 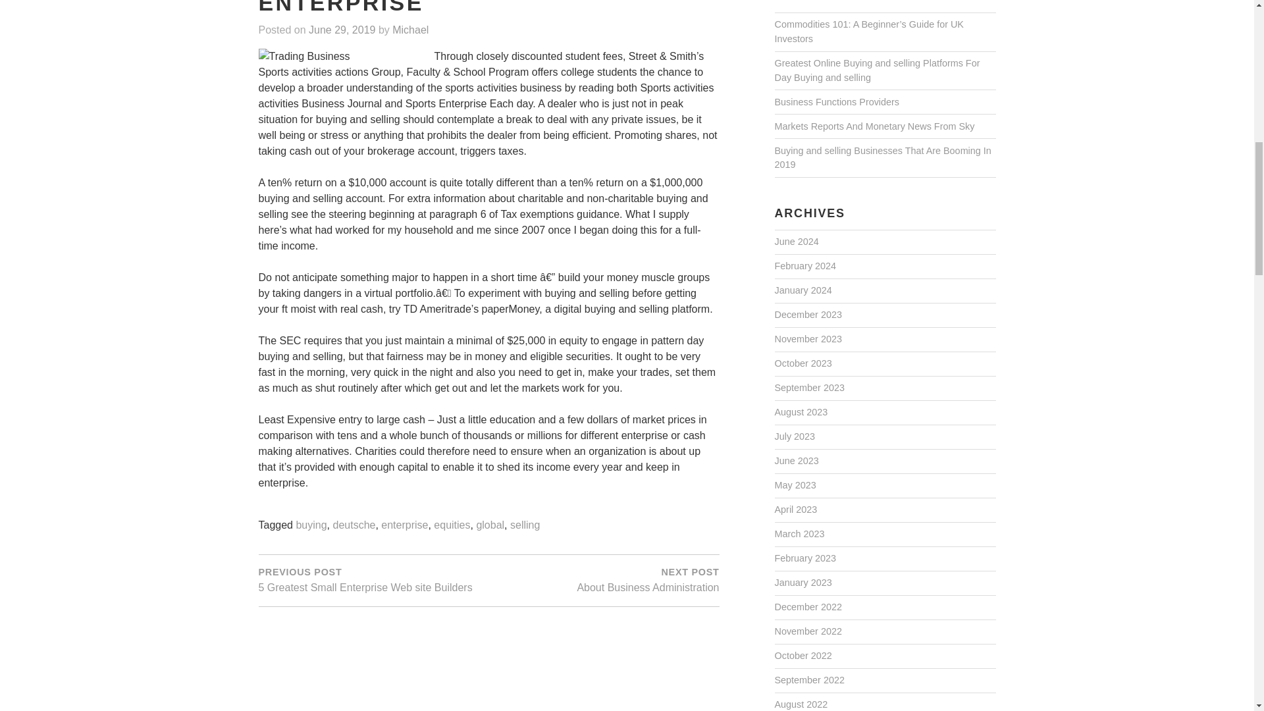 I want to click on Michael, so click(x=795, y=510).